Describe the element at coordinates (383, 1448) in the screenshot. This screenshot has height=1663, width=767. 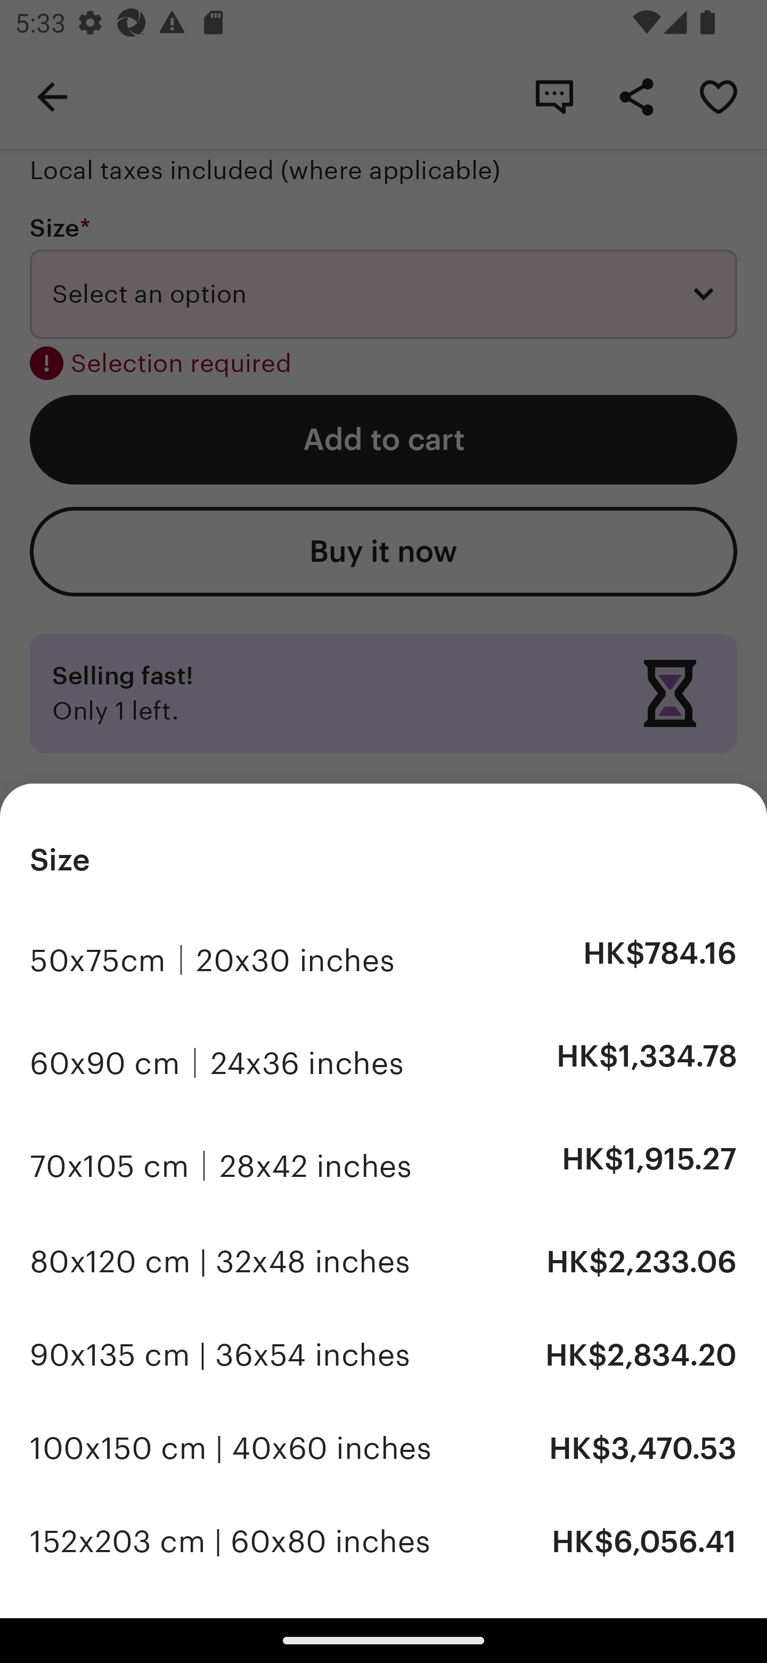
I see `100x150 cm | 40x60 inches HK$3,470.53` at that location.